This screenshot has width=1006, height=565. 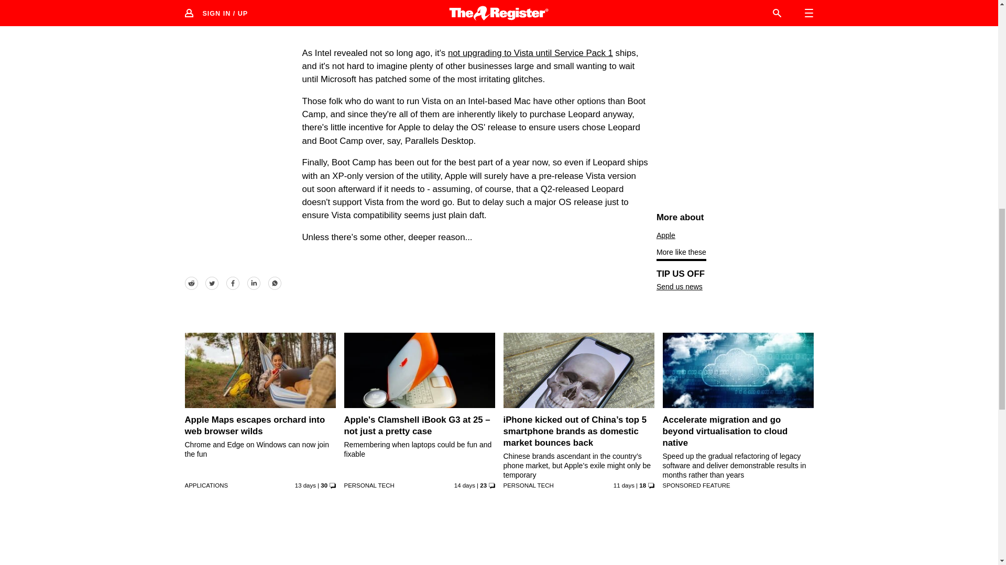 I want to click on 24 Jul 2024 9:25, so click(x=464, y=485).